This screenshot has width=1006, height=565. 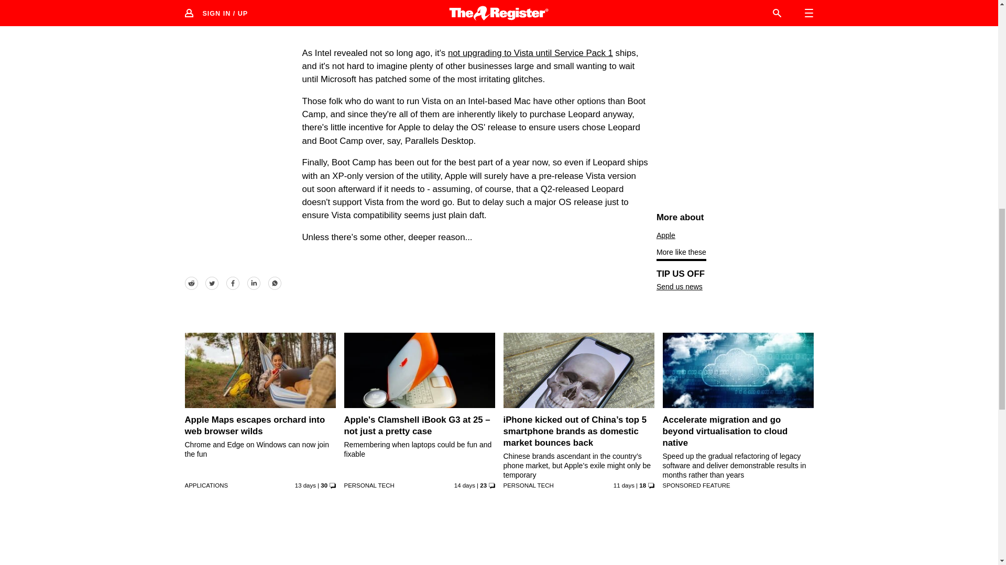 I want to click on 24 Jul 2024 9:25, so click(x=464, y=485).